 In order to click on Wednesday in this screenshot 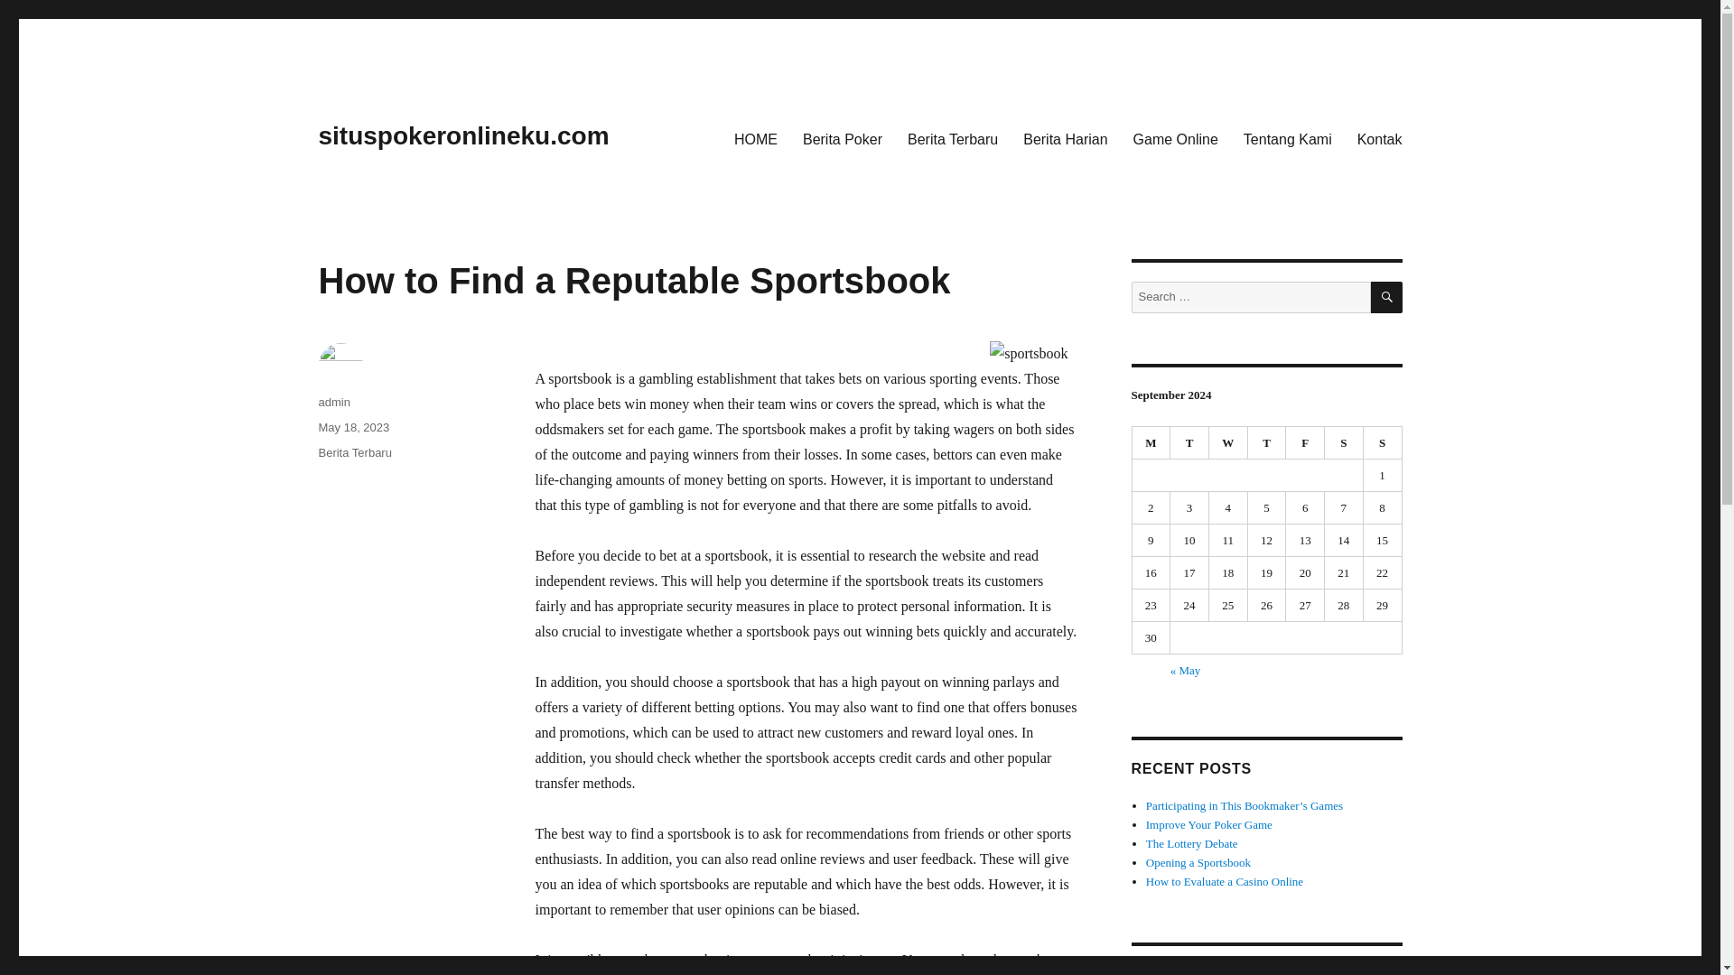, I will do `click(1228, 442)`.